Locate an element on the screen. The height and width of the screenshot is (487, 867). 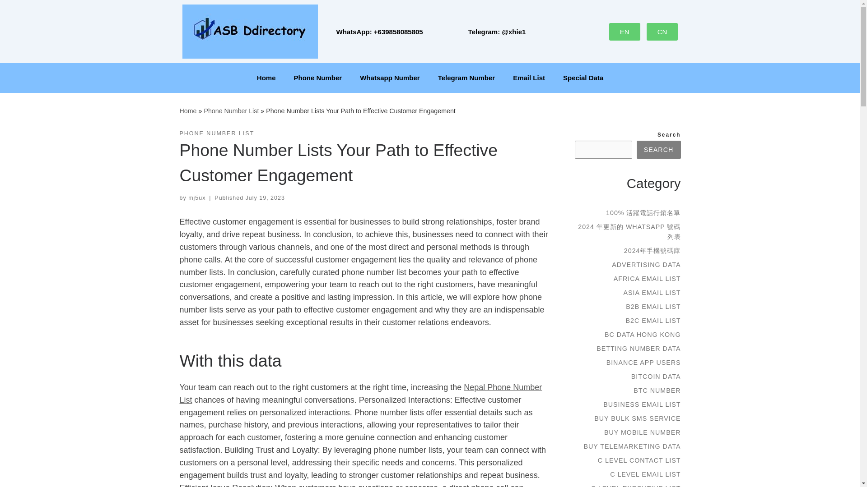
mj5ux is located at coordinates (197, 198).